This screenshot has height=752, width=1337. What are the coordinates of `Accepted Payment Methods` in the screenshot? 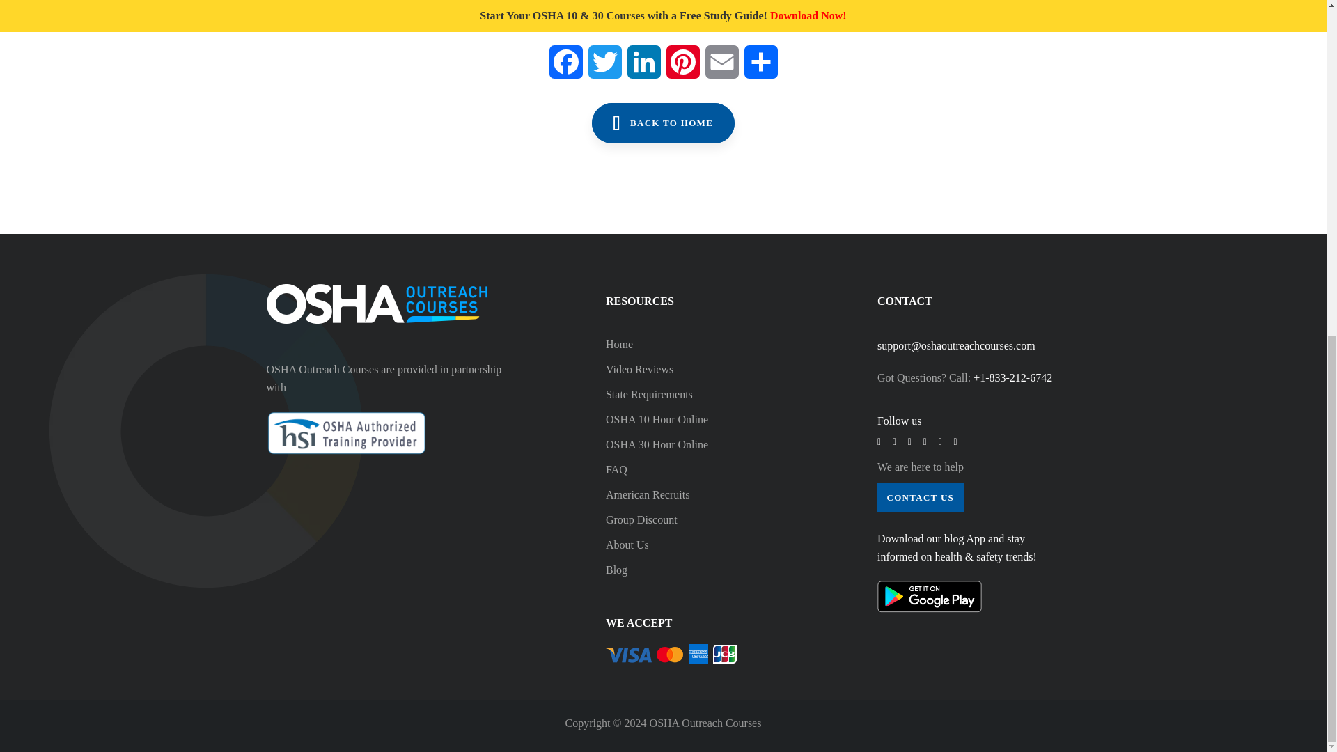 It's located at (671, 653).